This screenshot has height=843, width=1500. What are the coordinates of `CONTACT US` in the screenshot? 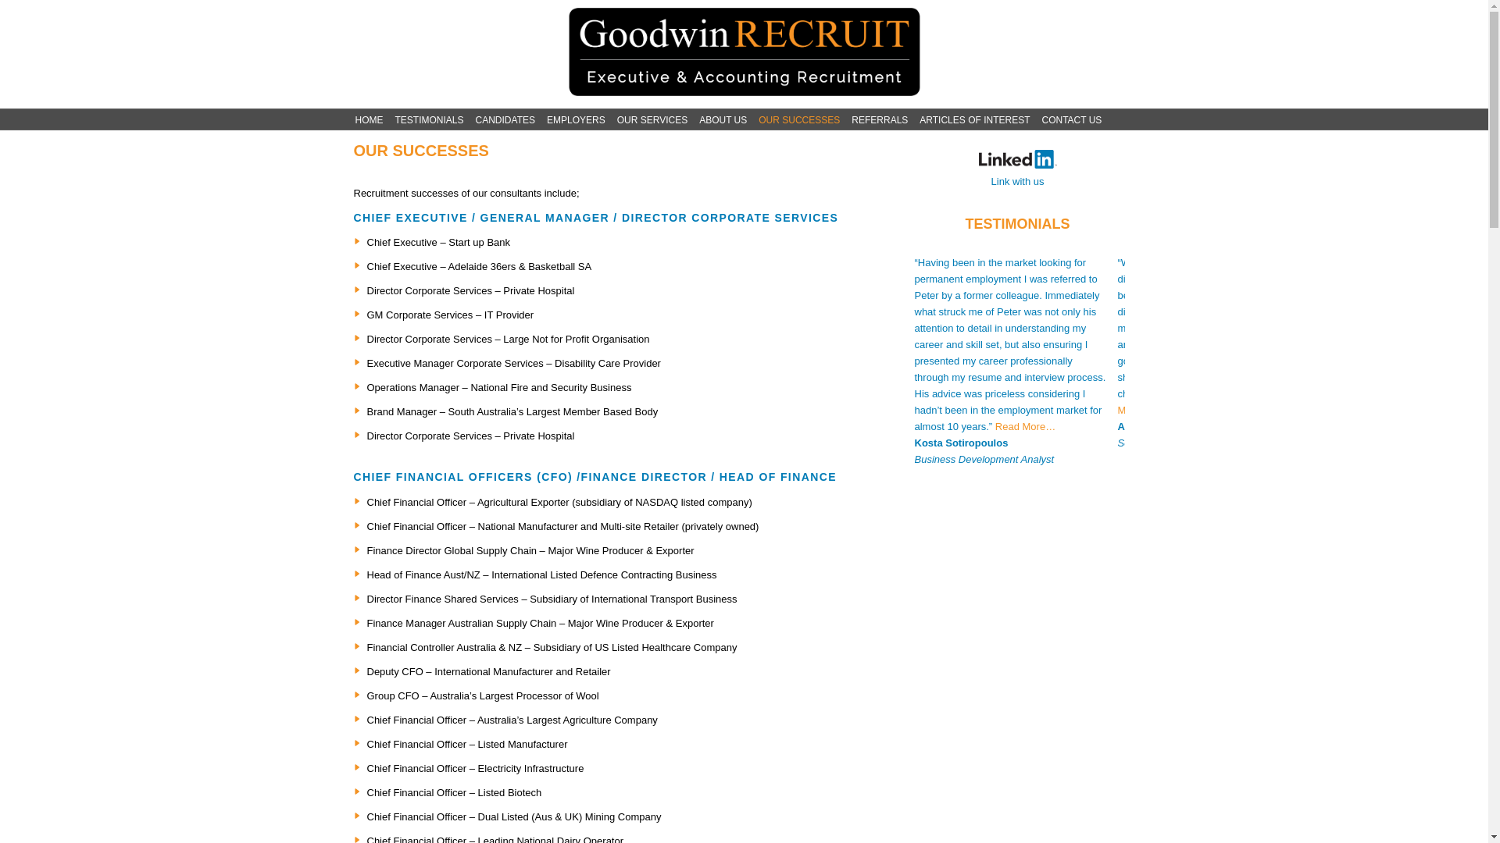 It's located at (1072, 120).